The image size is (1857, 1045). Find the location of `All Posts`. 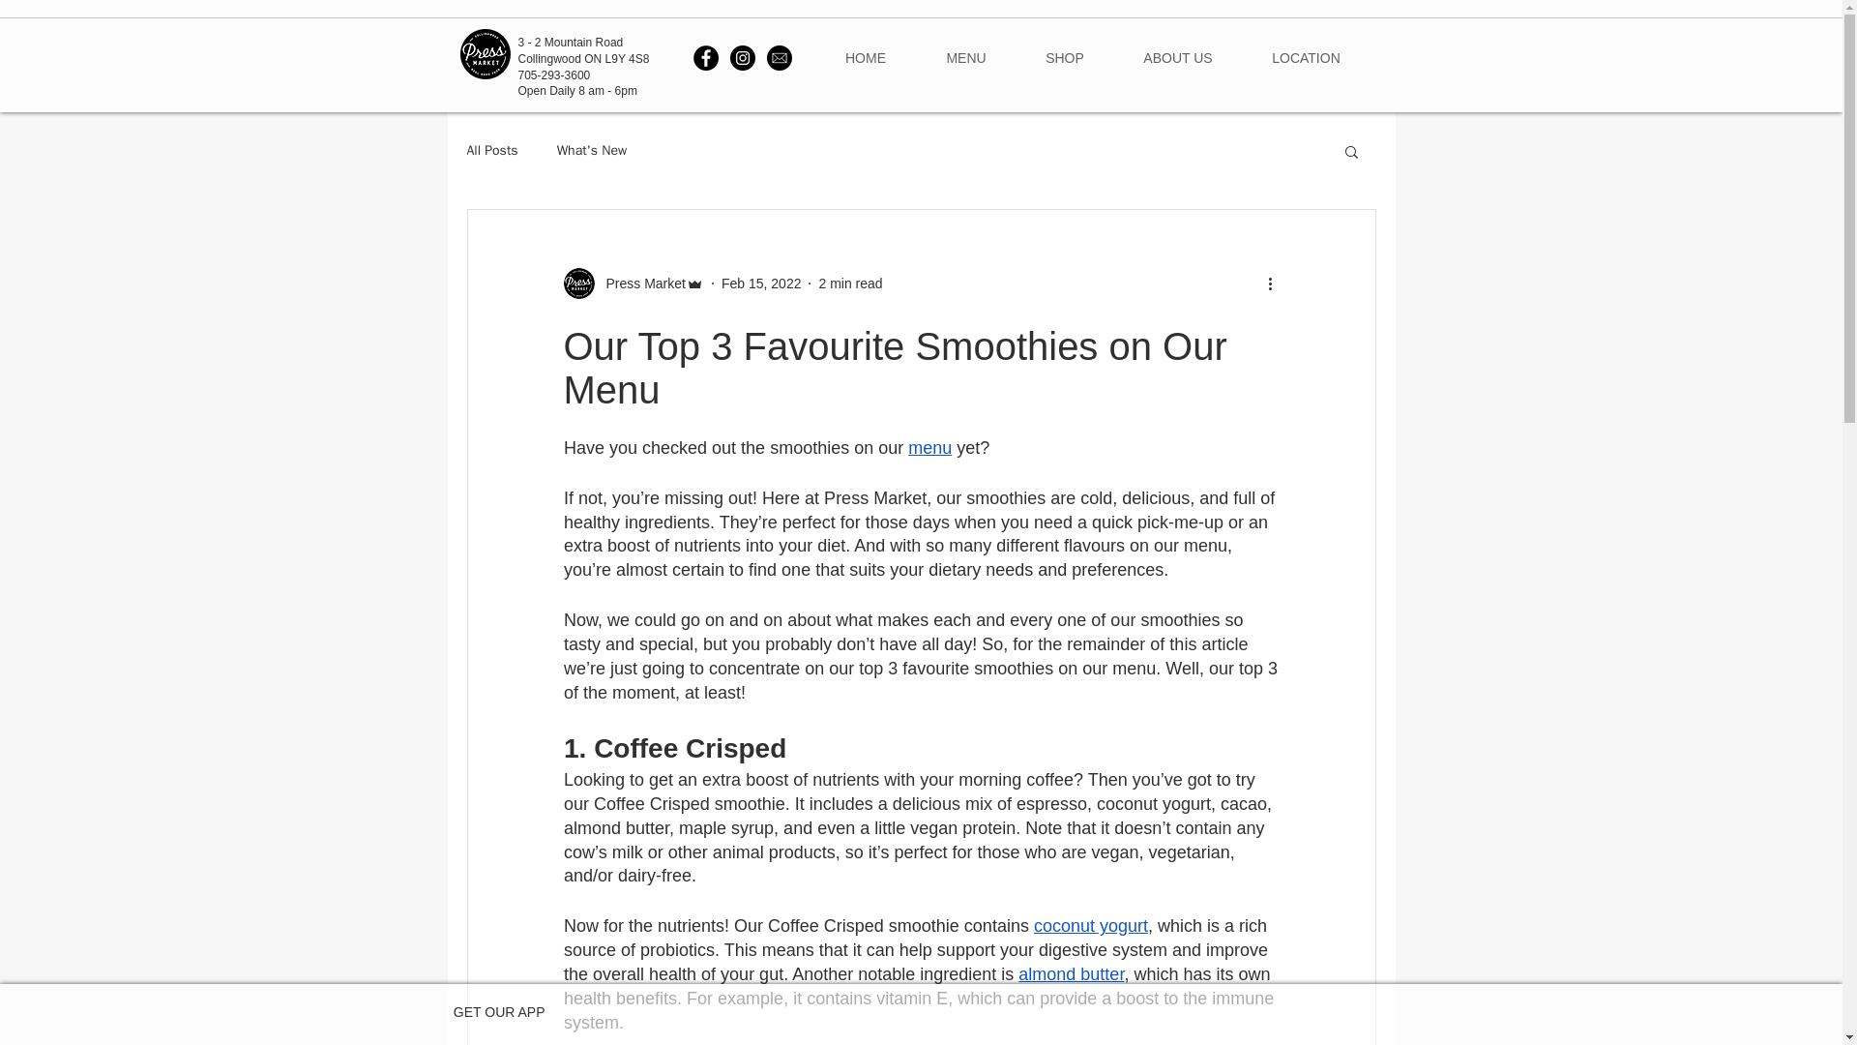

All Posts is located at coordinates (491, 151).